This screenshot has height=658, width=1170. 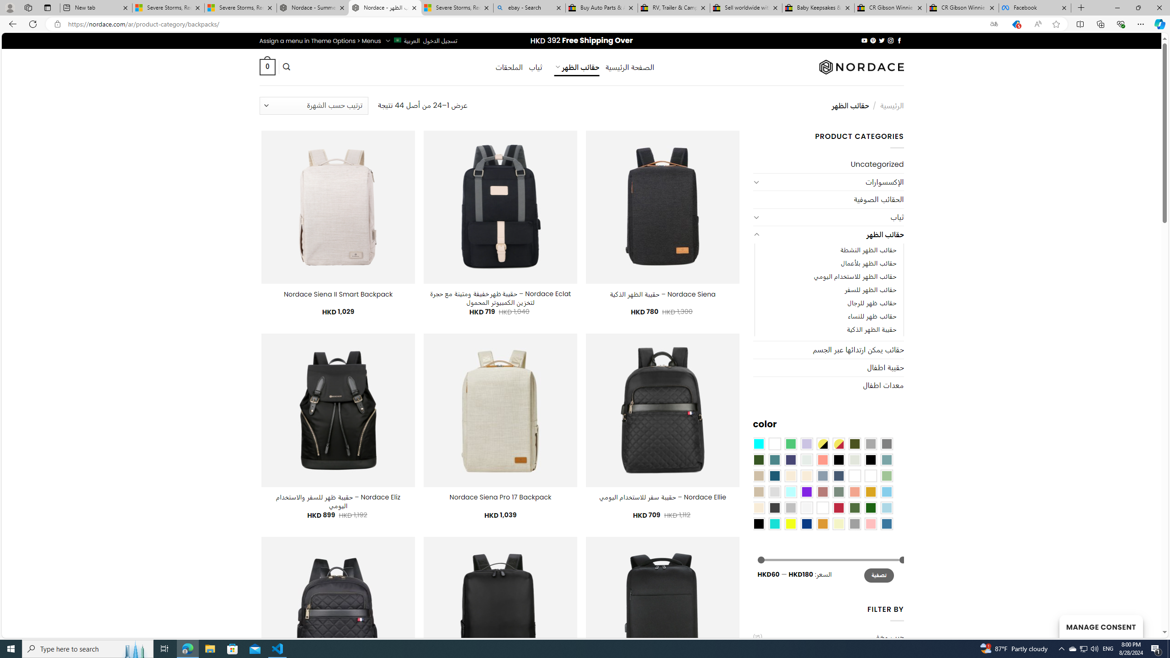 I want to click on Teal, so click(x=774, y=460).